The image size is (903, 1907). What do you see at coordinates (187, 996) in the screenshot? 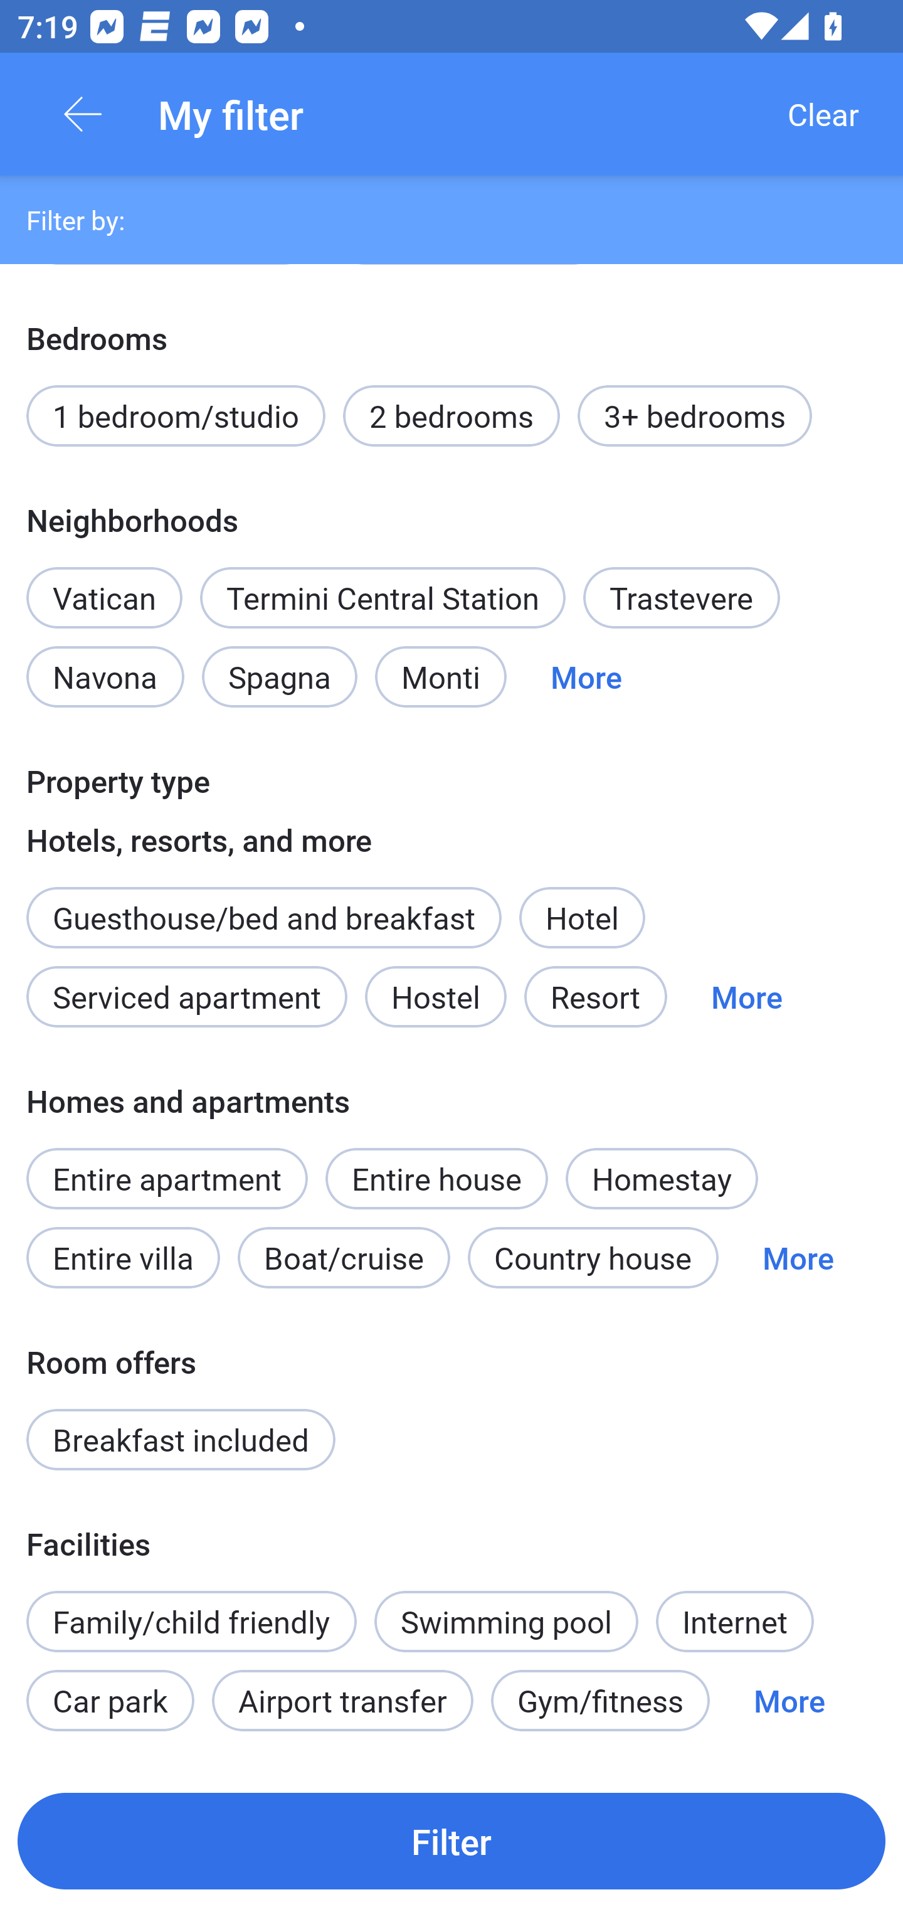
I see `Serviced apartment` at bounding box center [187, 996].